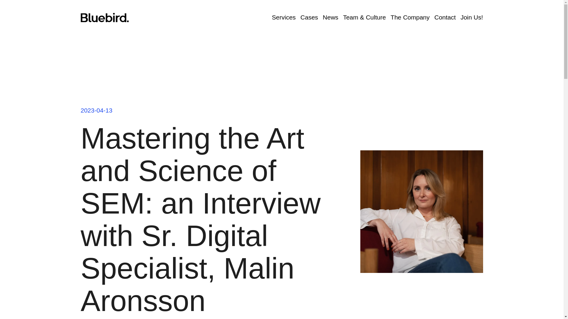 This screenshot has height=319, width=568. Describe the element at coordinates (284, 17) in the screenshot. I see `Services` at that location.